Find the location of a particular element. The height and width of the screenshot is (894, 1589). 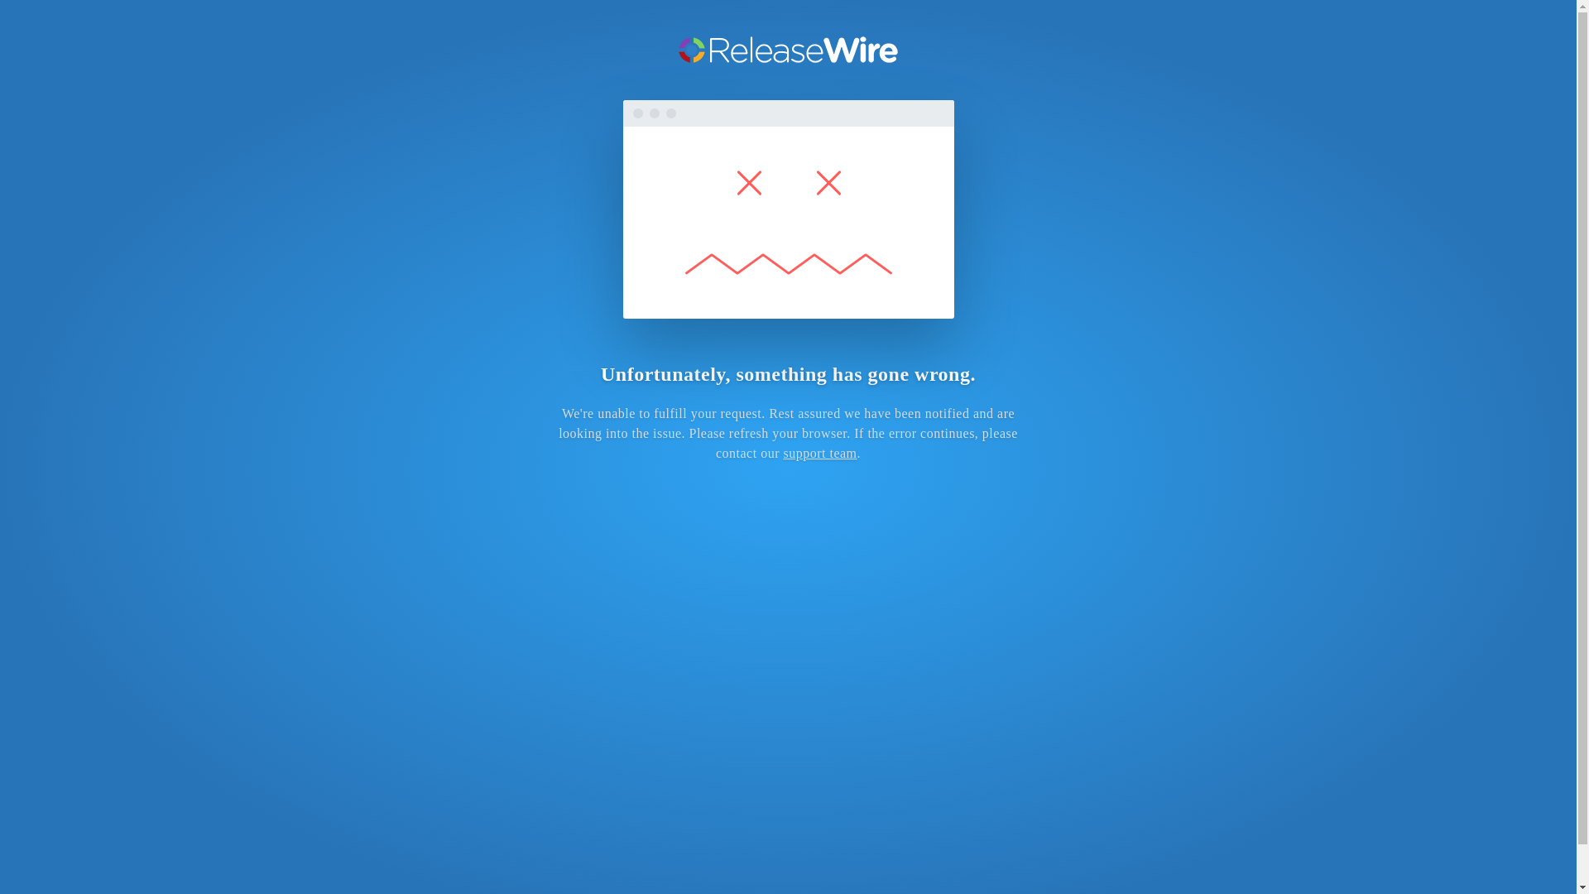

support team is located at coordinates (819, 453).